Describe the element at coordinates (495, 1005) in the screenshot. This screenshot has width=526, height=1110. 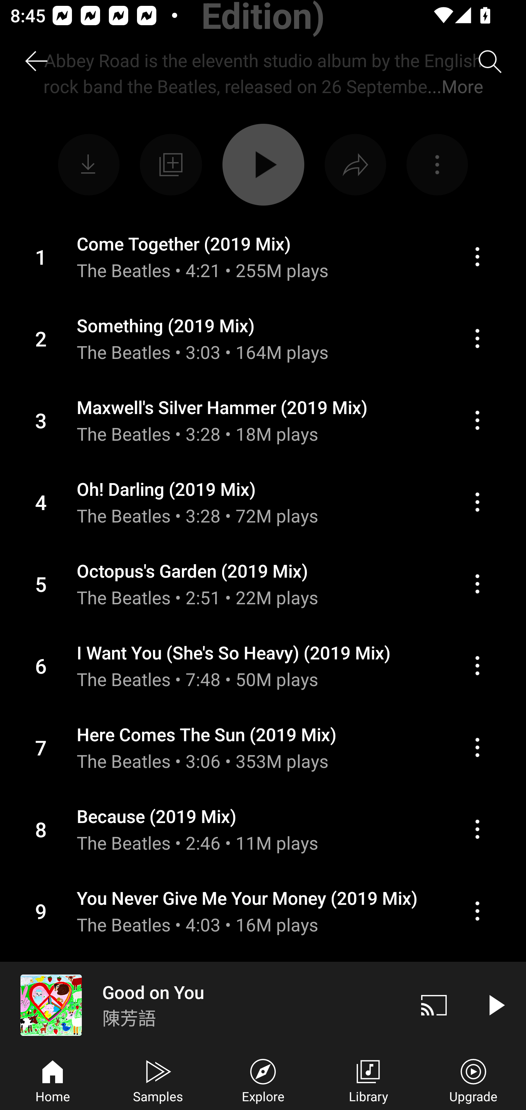
I see `Play video` at that location.